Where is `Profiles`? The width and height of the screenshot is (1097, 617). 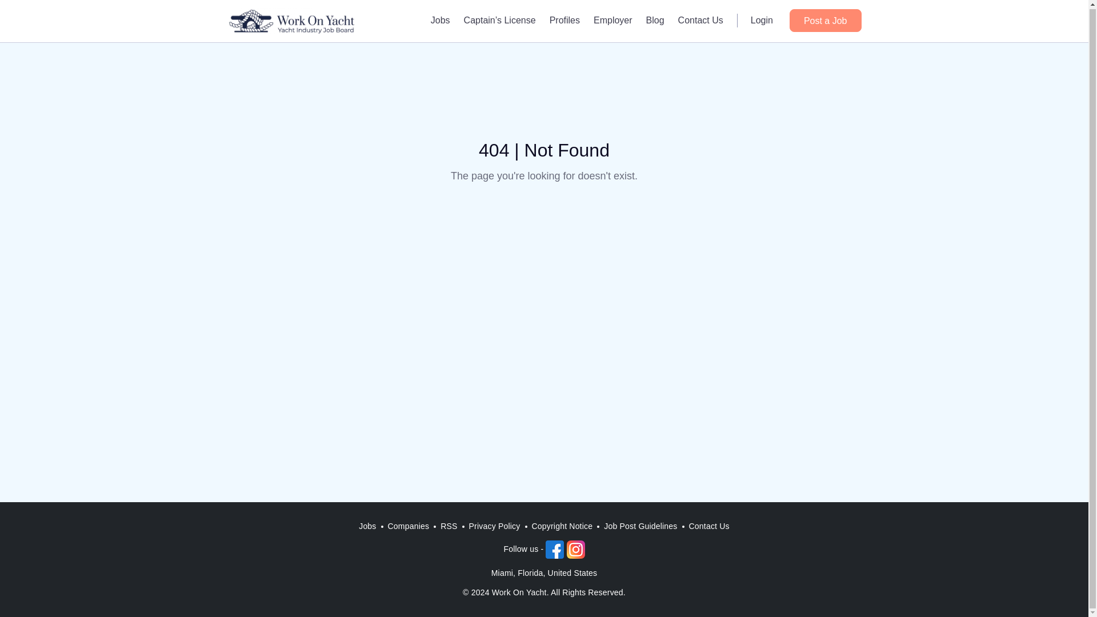
Profiles is located at coordinates (564, 19).